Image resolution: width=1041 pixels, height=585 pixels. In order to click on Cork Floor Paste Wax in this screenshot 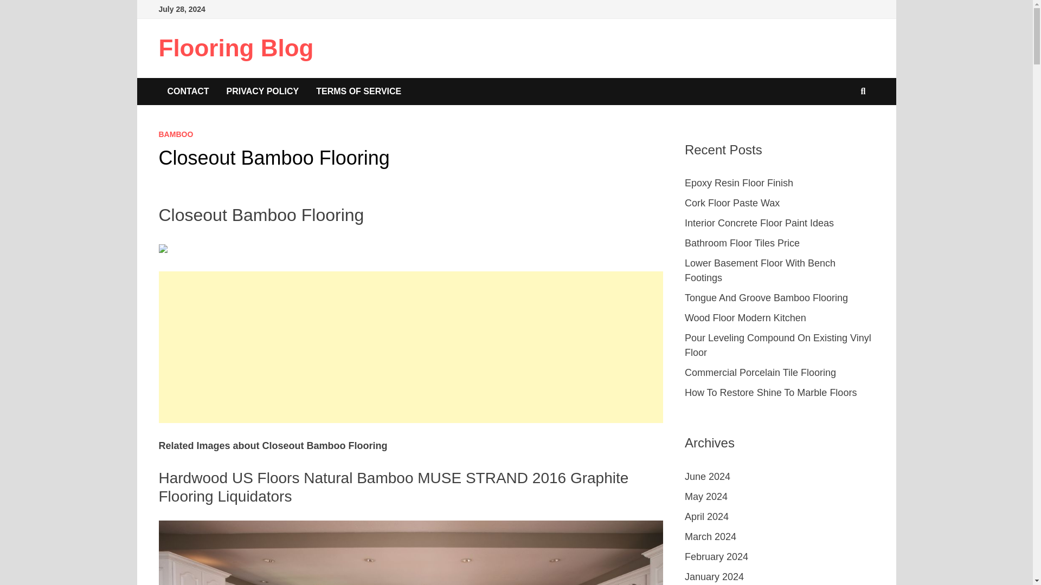, I will do `click(732, 203)`.